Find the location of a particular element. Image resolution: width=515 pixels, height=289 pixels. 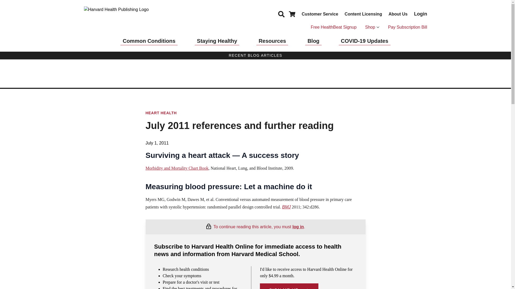

Common Conditions is located at coordinates (149, 41).